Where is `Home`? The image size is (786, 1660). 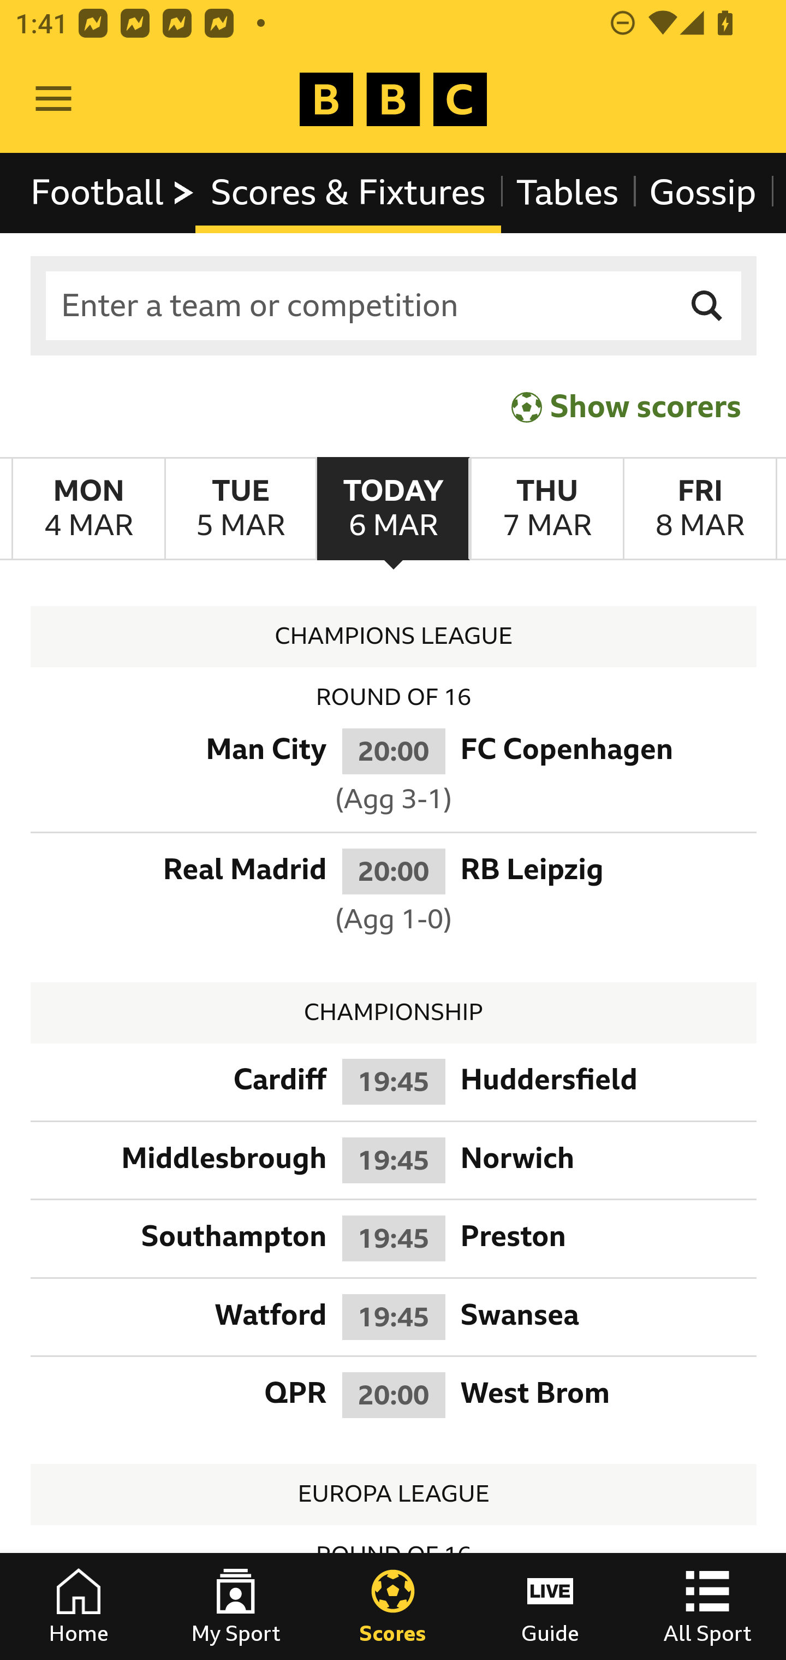 Home is located at coordinates (79, 1606).